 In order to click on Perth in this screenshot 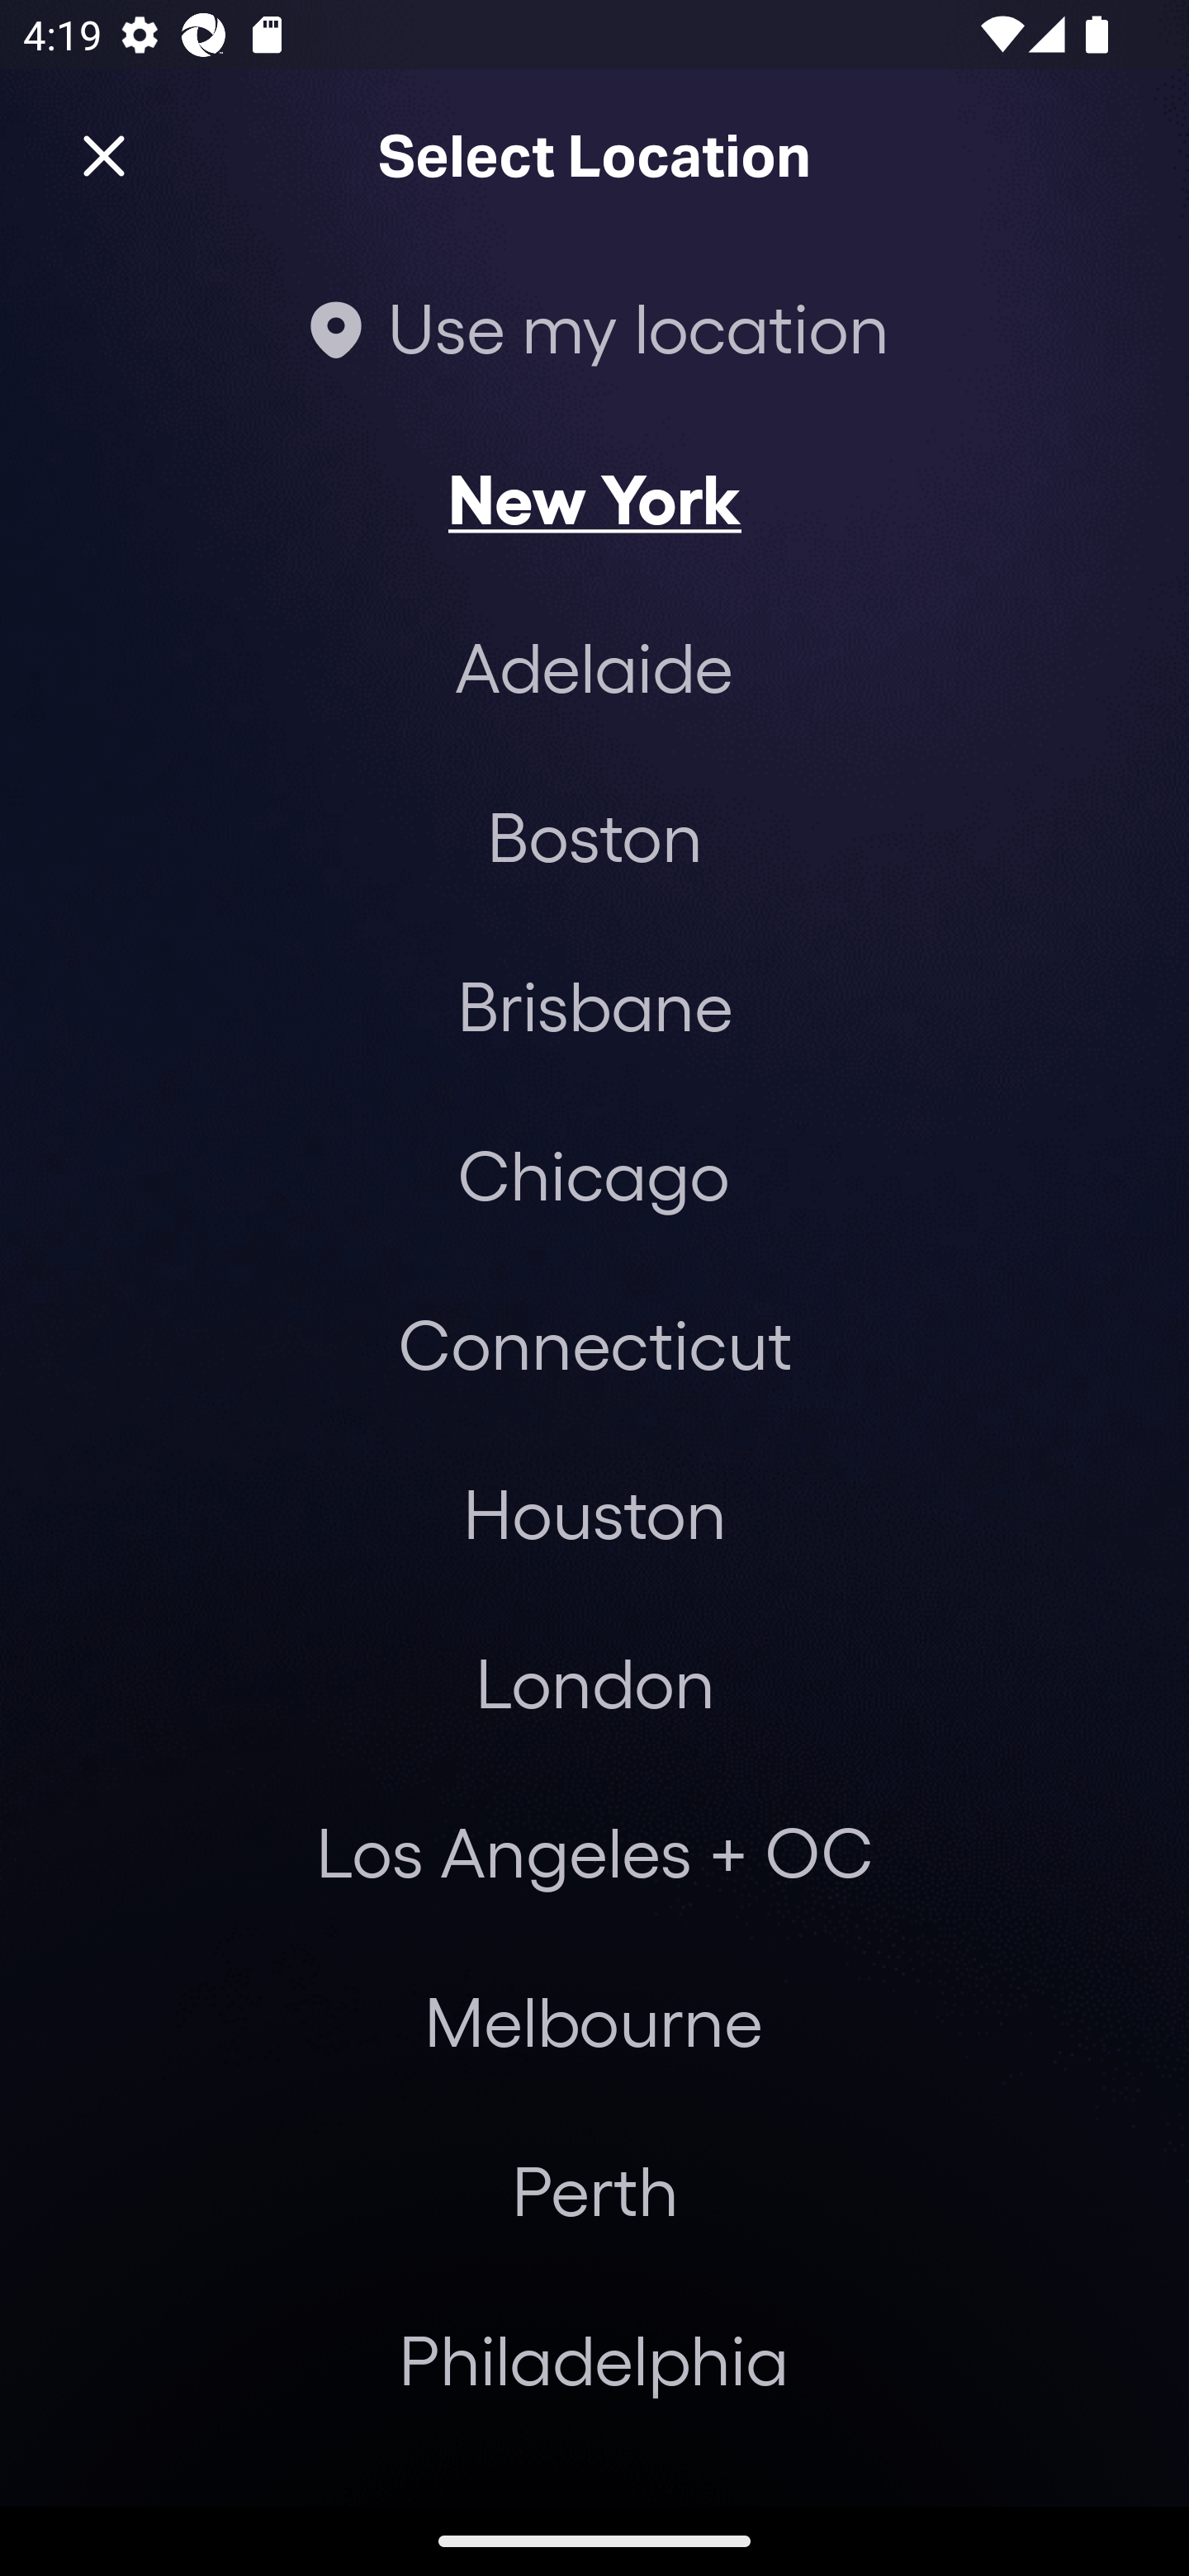, I will do `click(594, 2190)`.